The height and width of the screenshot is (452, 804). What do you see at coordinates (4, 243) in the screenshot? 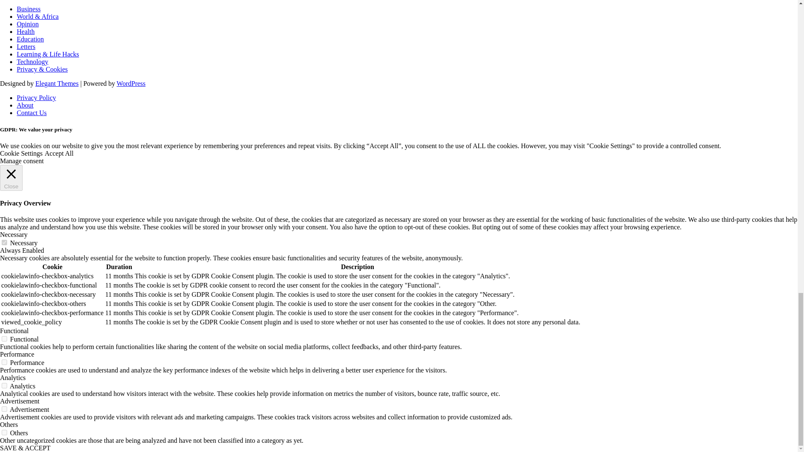
I see `on` at bounding box center [4, 243].